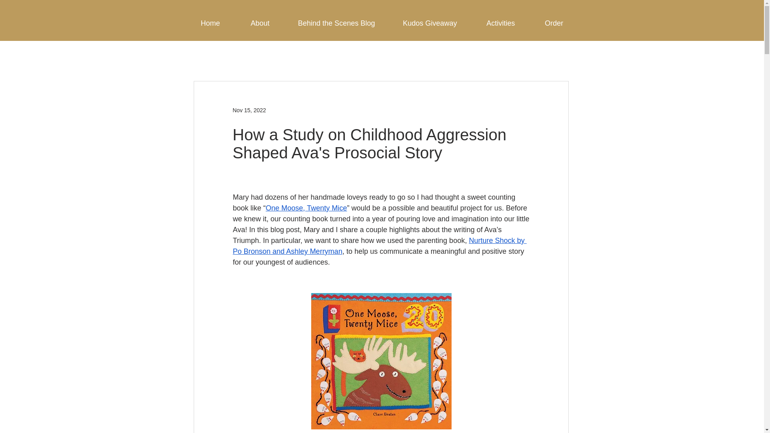 The image size is (770, 433). I want to click on Nurture Shock by Po Bronson and Ashley Merryman, so click(379, 246).